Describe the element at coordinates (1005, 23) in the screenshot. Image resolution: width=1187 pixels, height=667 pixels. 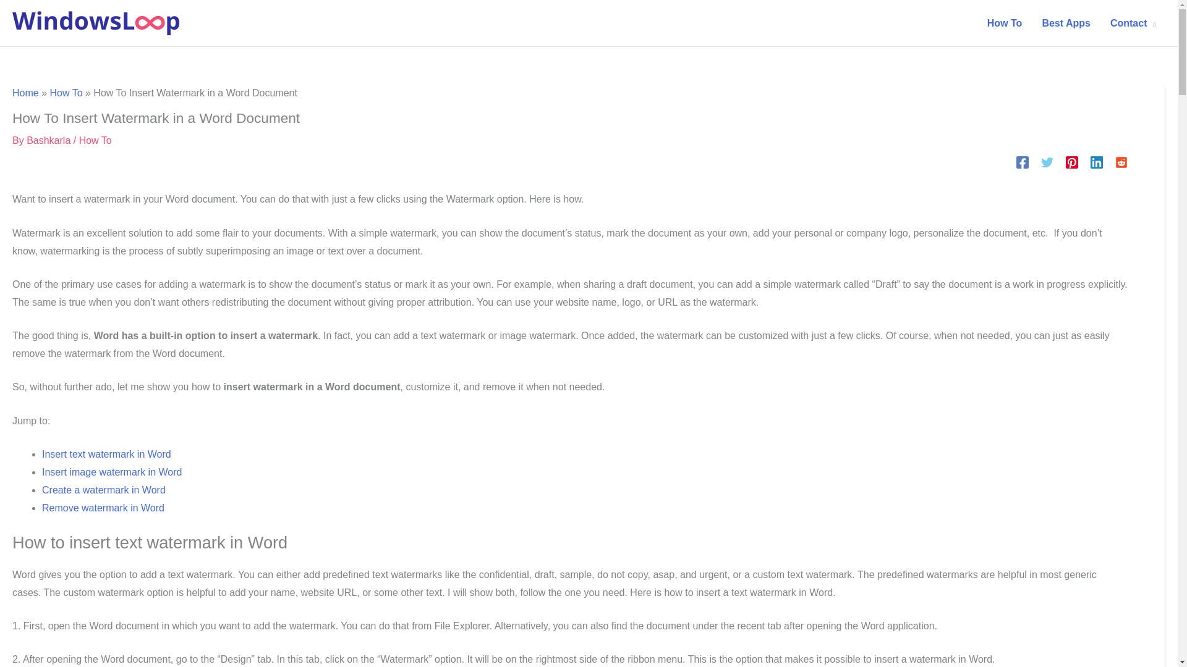
I see `How To` at that location.